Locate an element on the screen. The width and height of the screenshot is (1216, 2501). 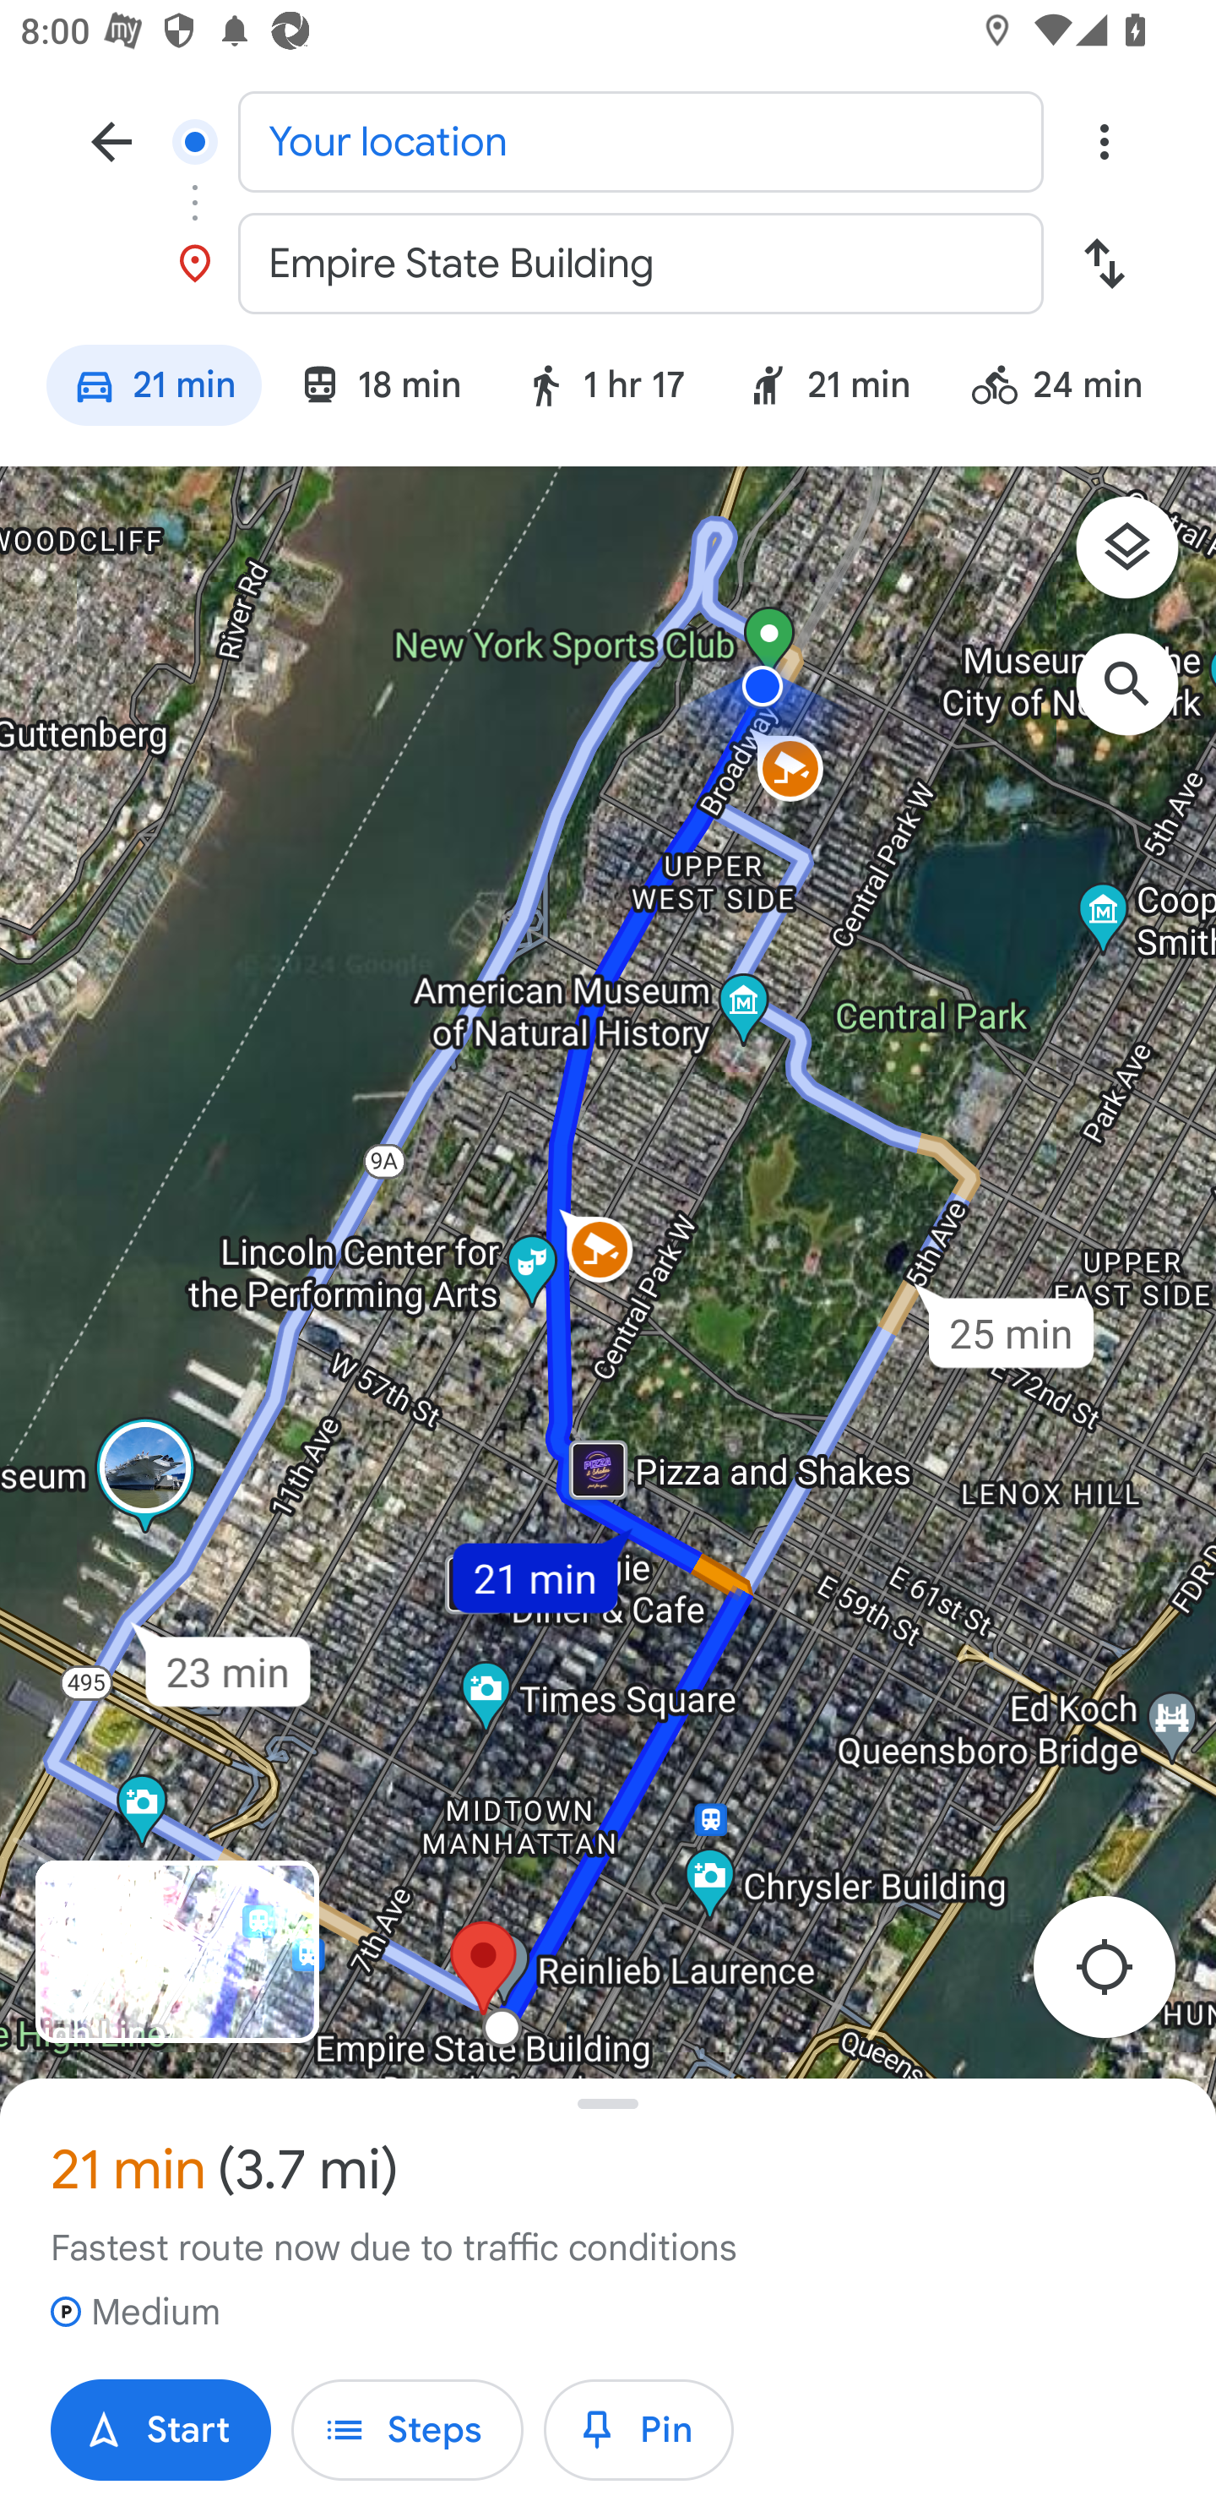
Walking mode: 1 hr 17 1 hr 17 is located at coordinates (605, 390).